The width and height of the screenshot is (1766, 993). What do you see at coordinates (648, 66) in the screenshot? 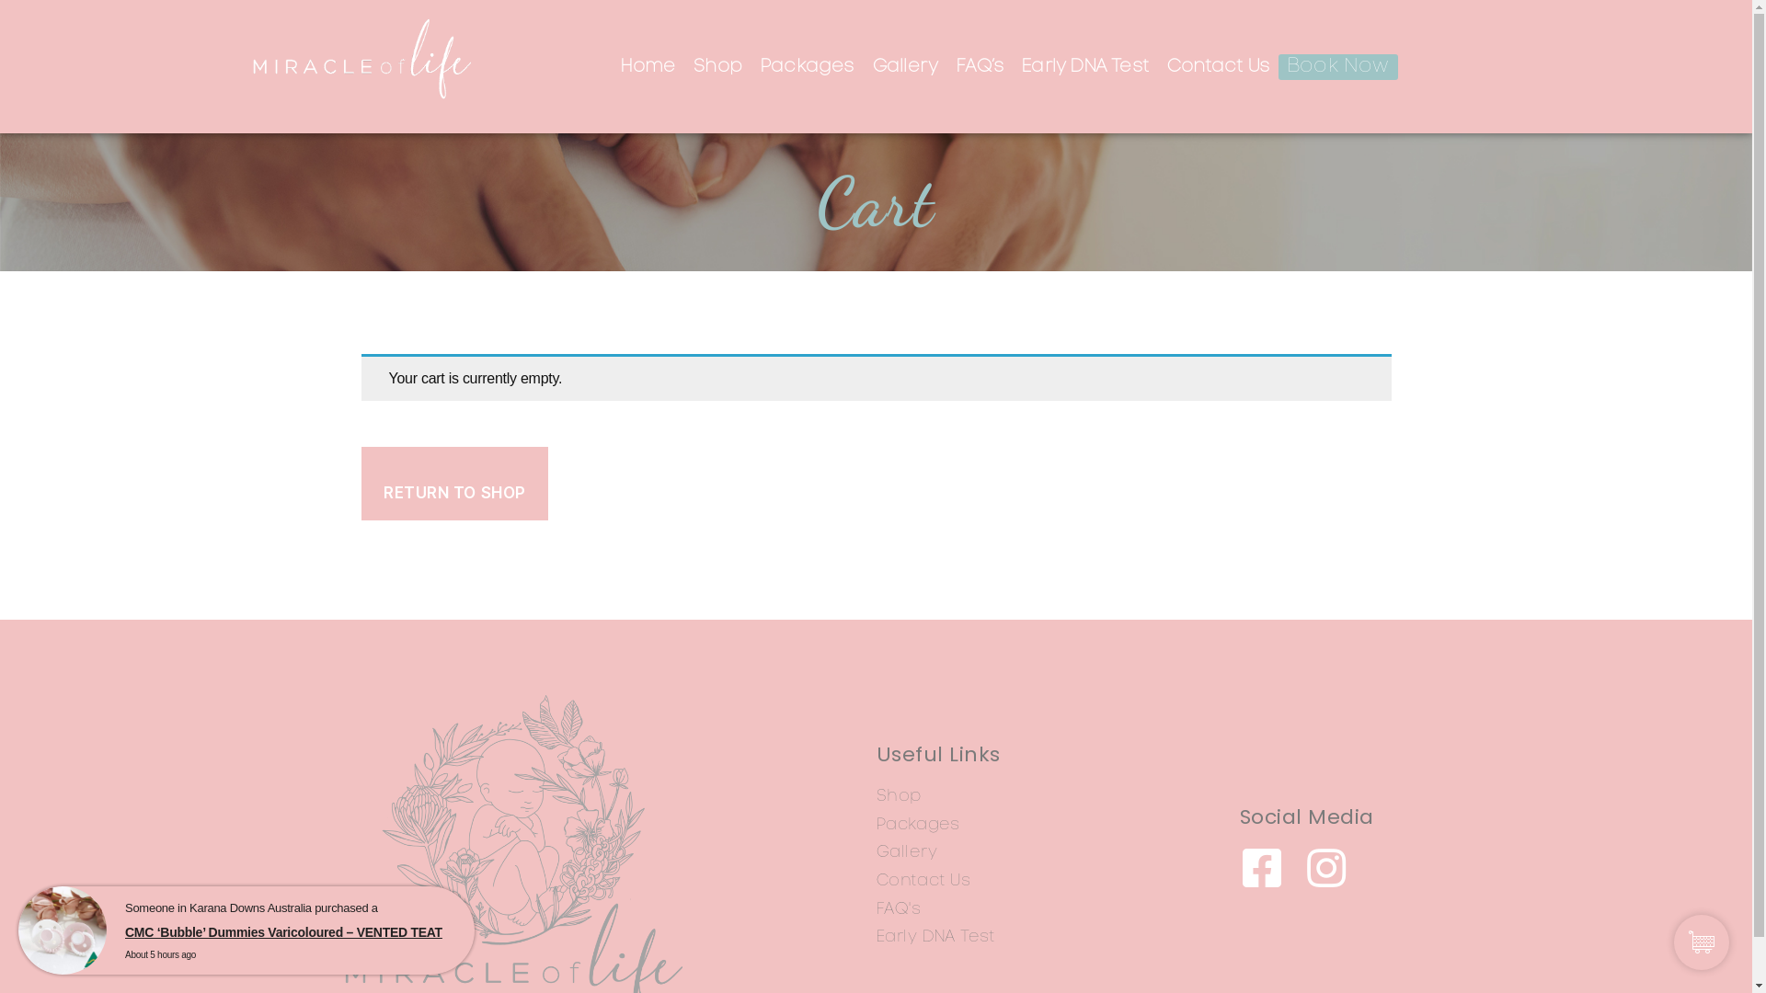
I see `Home` at bounding box center [648, 66].